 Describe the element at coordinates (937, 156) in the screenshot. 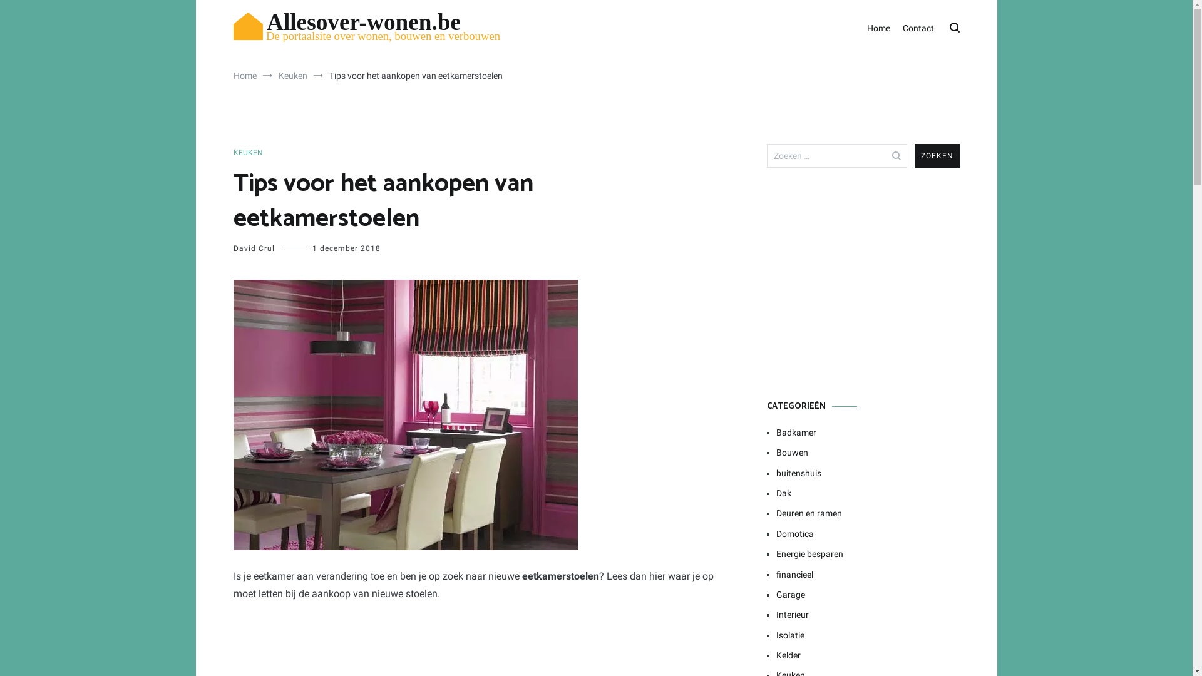

I see `Zoeken` at that location.